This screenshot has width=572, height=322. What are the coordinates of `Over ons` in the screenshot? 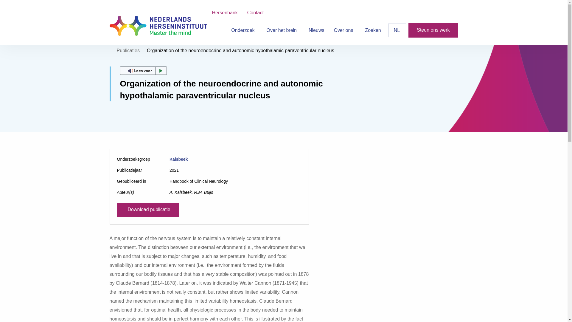 It's located at (344, 30).